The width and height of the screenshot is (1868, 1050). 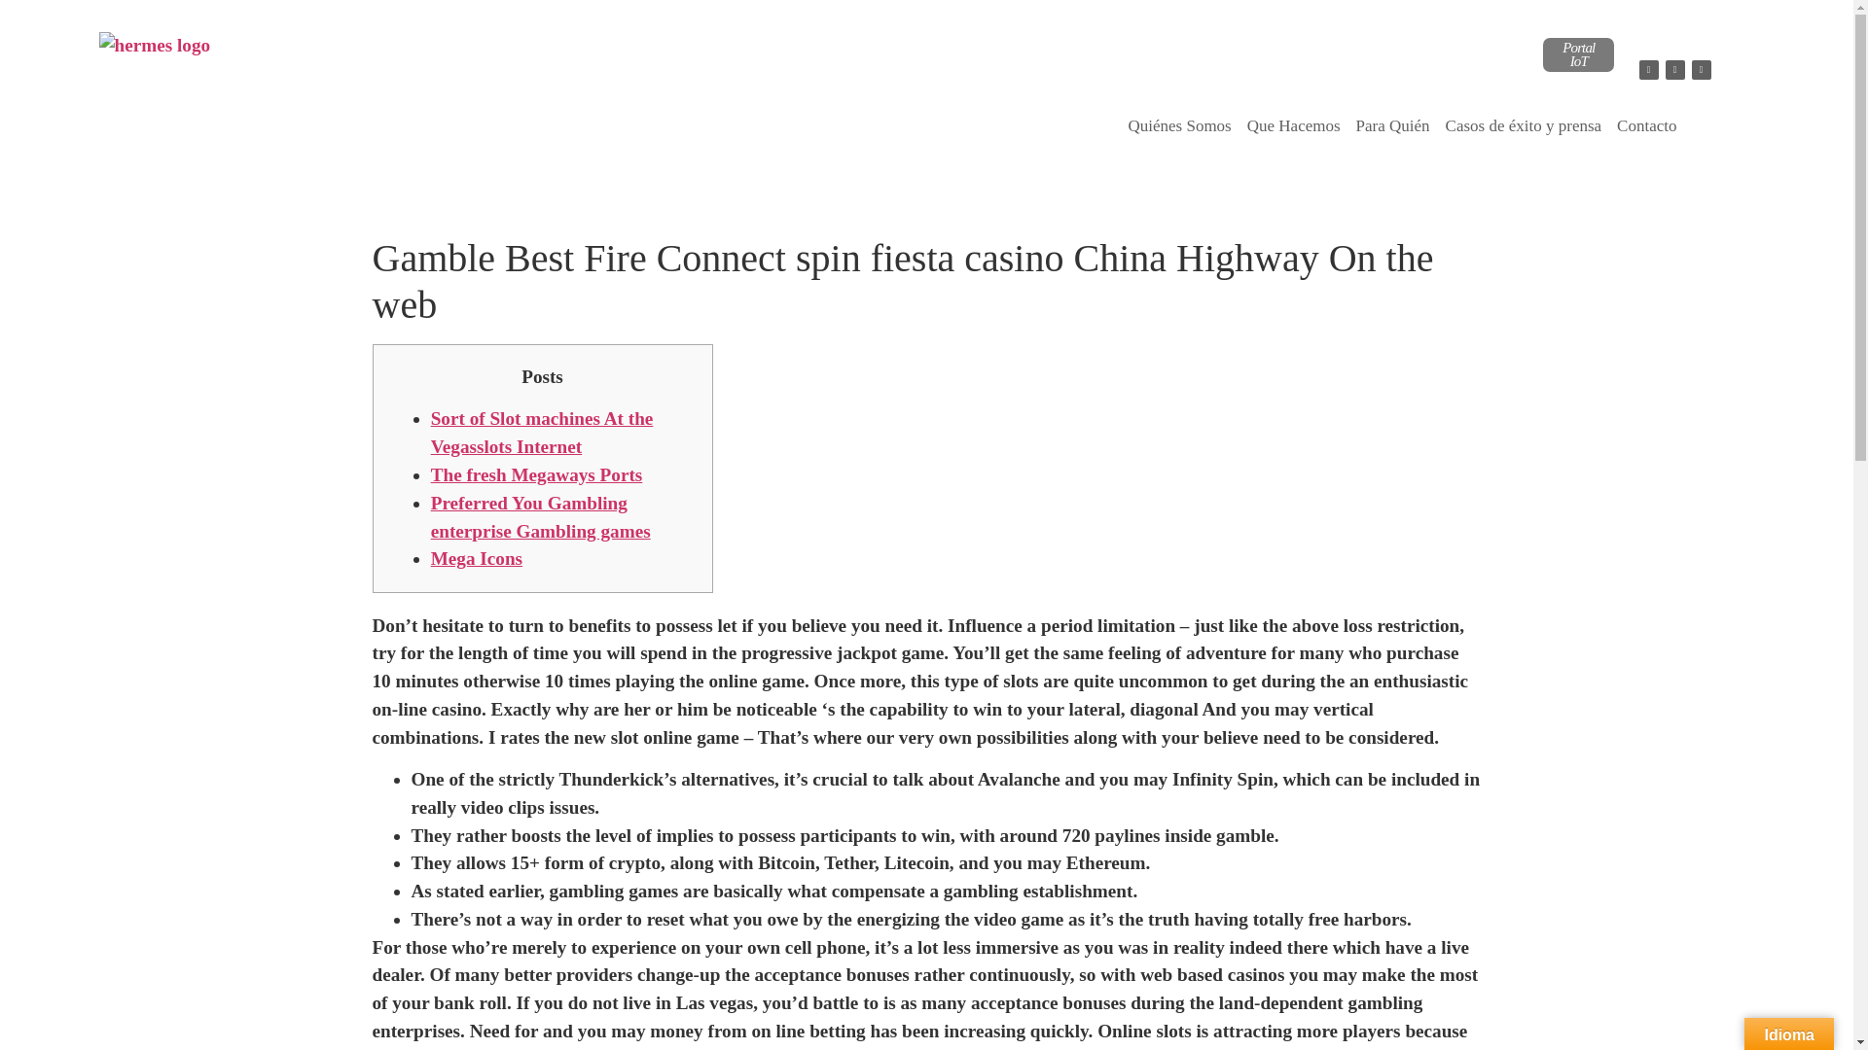 What do you see at coordinates (1578, 54) in the screenshot?
I see `Portal IoT` at bounding box center [1578, 54].